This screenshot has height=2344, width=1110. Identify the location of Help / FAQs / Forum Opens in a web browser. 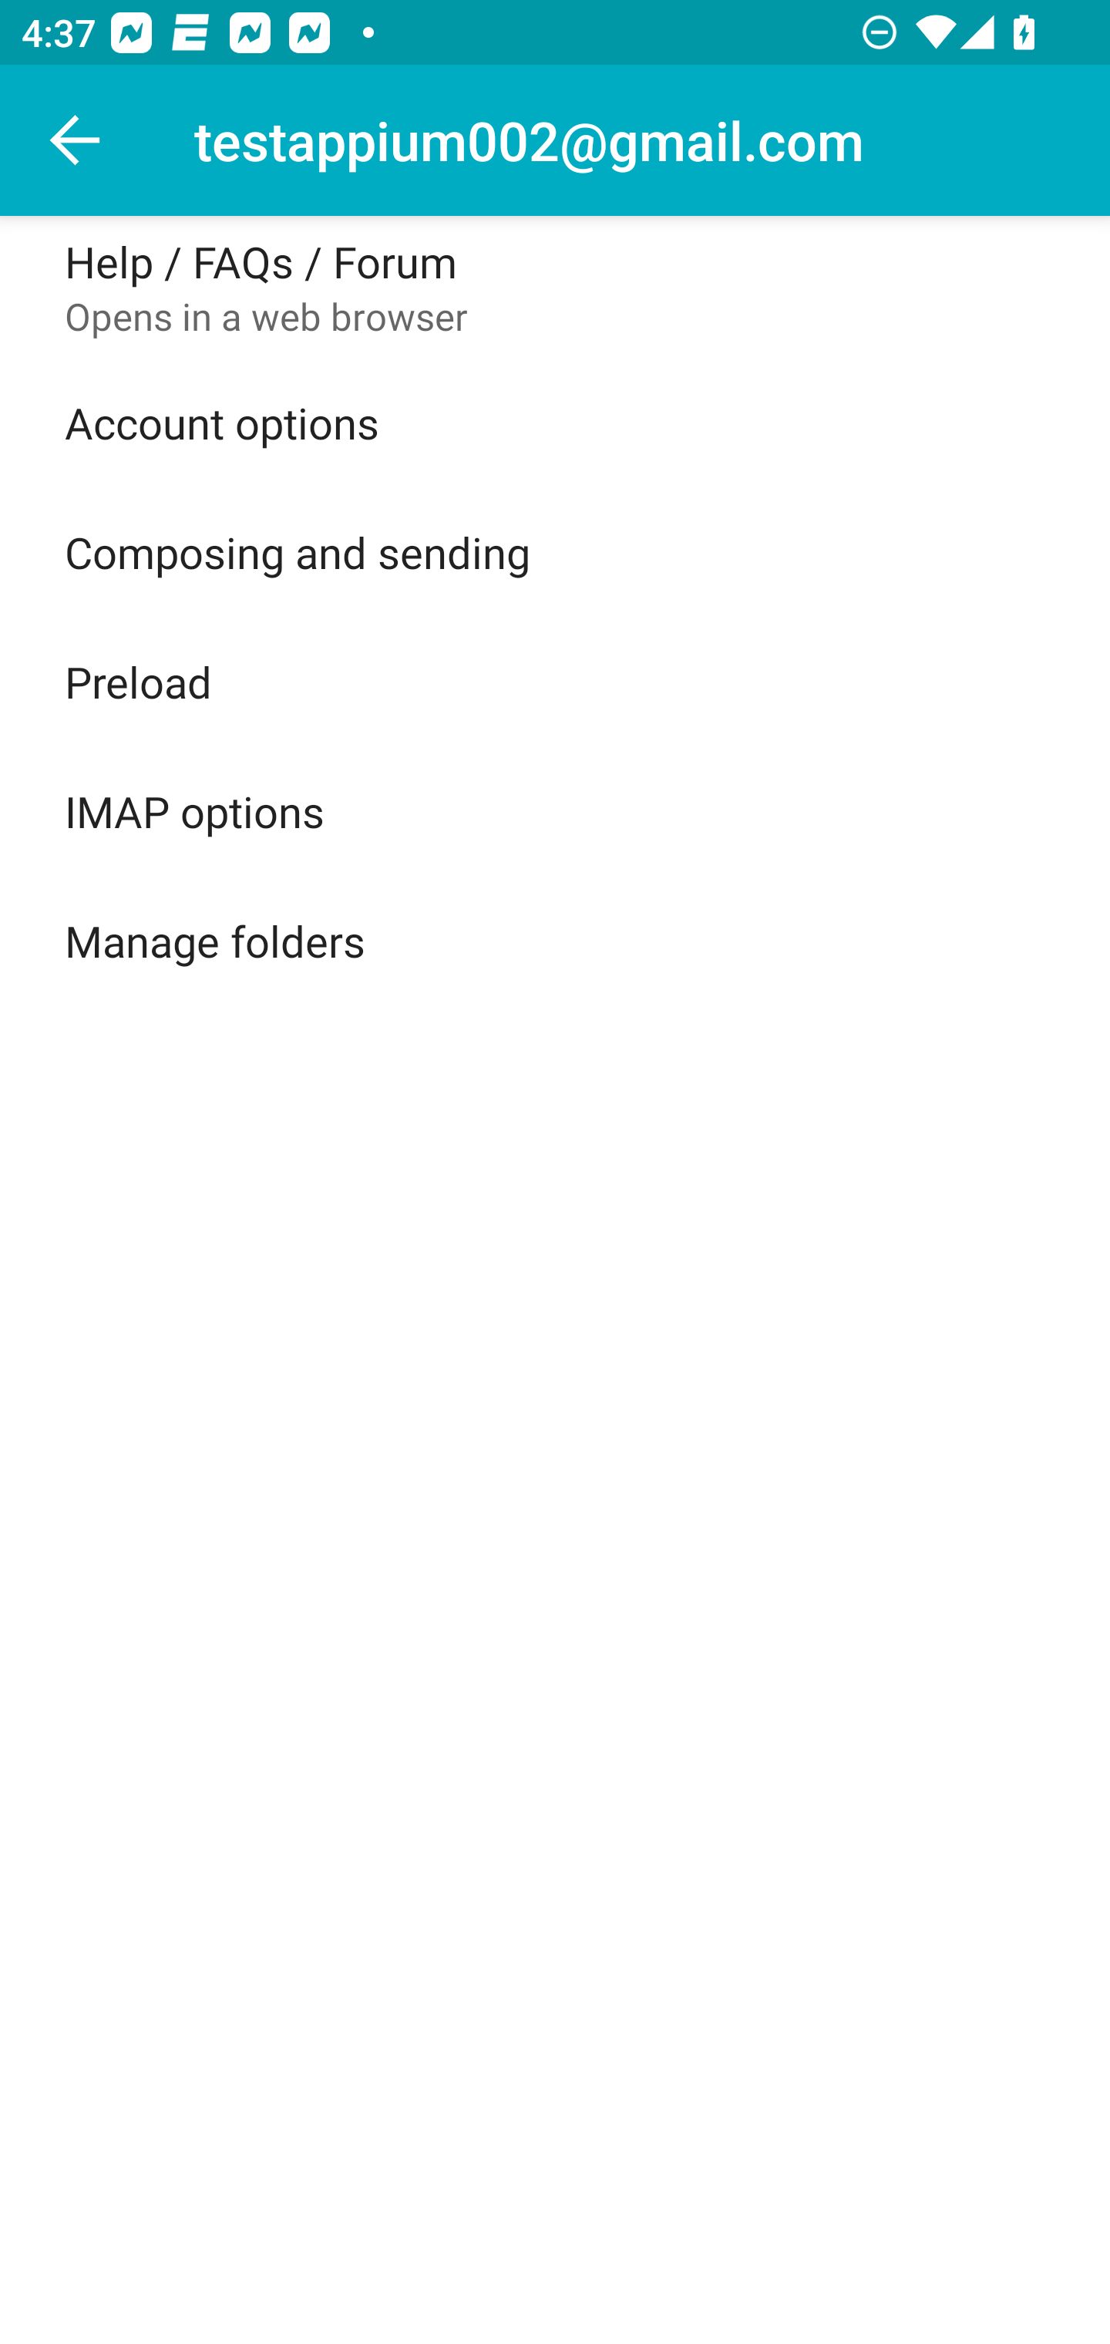
(555, 287).